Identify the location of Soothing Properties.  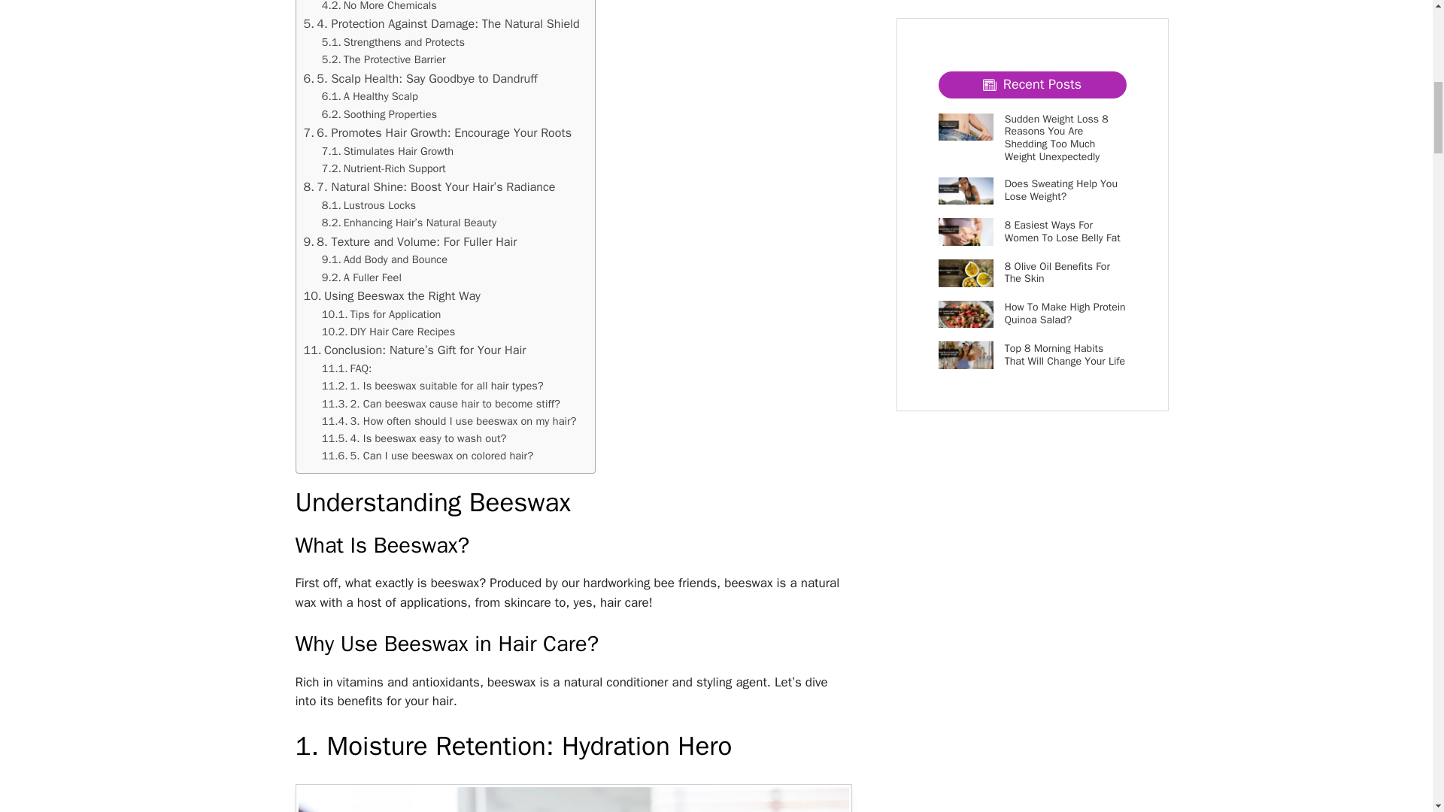
(379, 114).